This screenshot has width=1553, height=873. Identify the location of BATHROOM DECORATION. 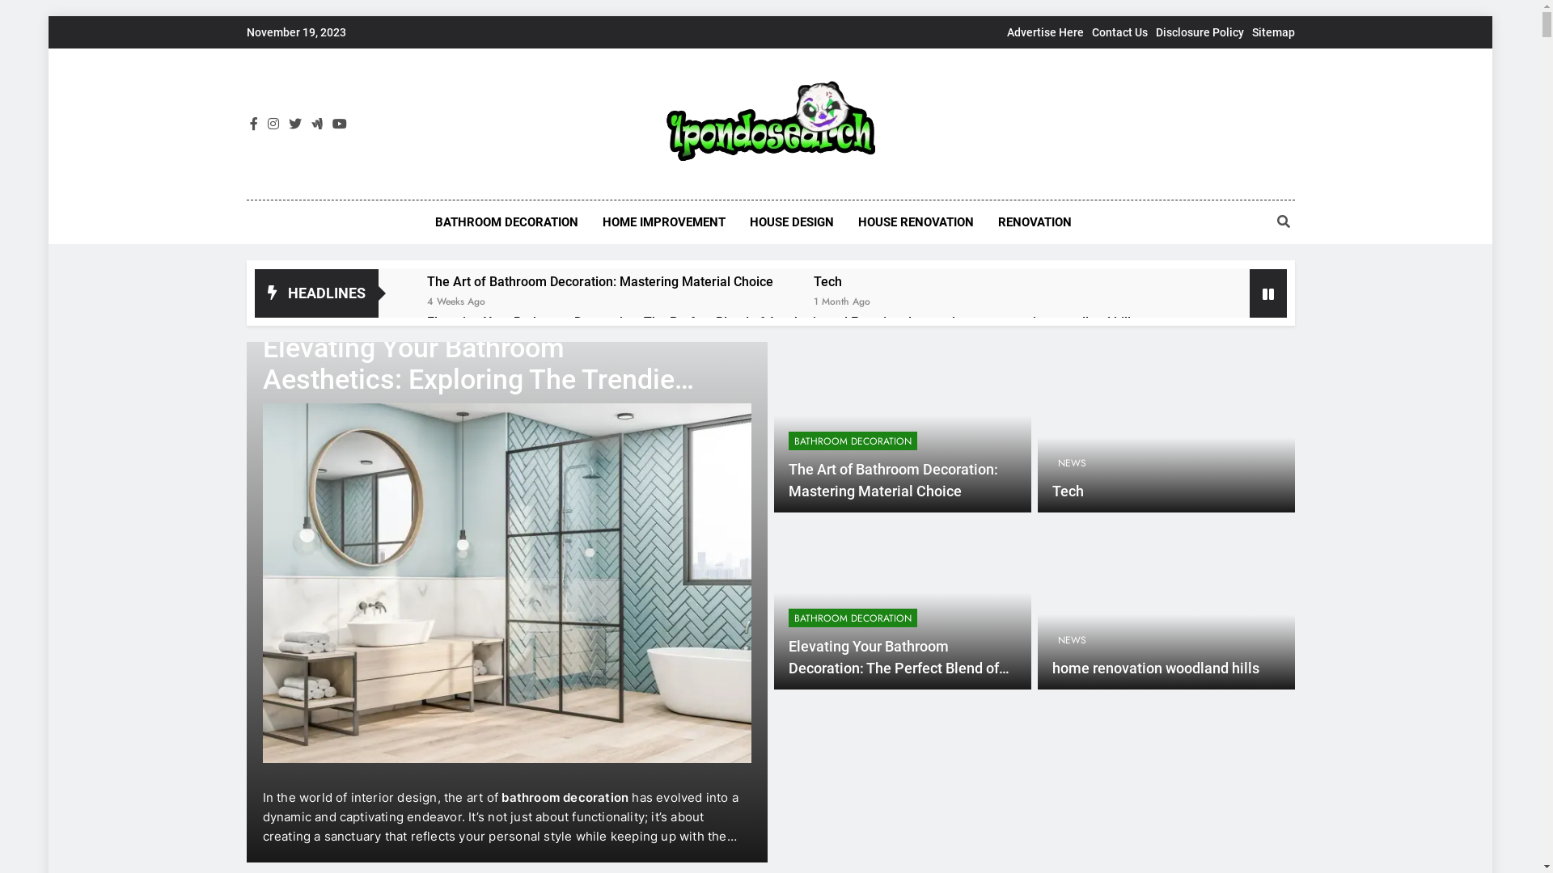
(506, 222).